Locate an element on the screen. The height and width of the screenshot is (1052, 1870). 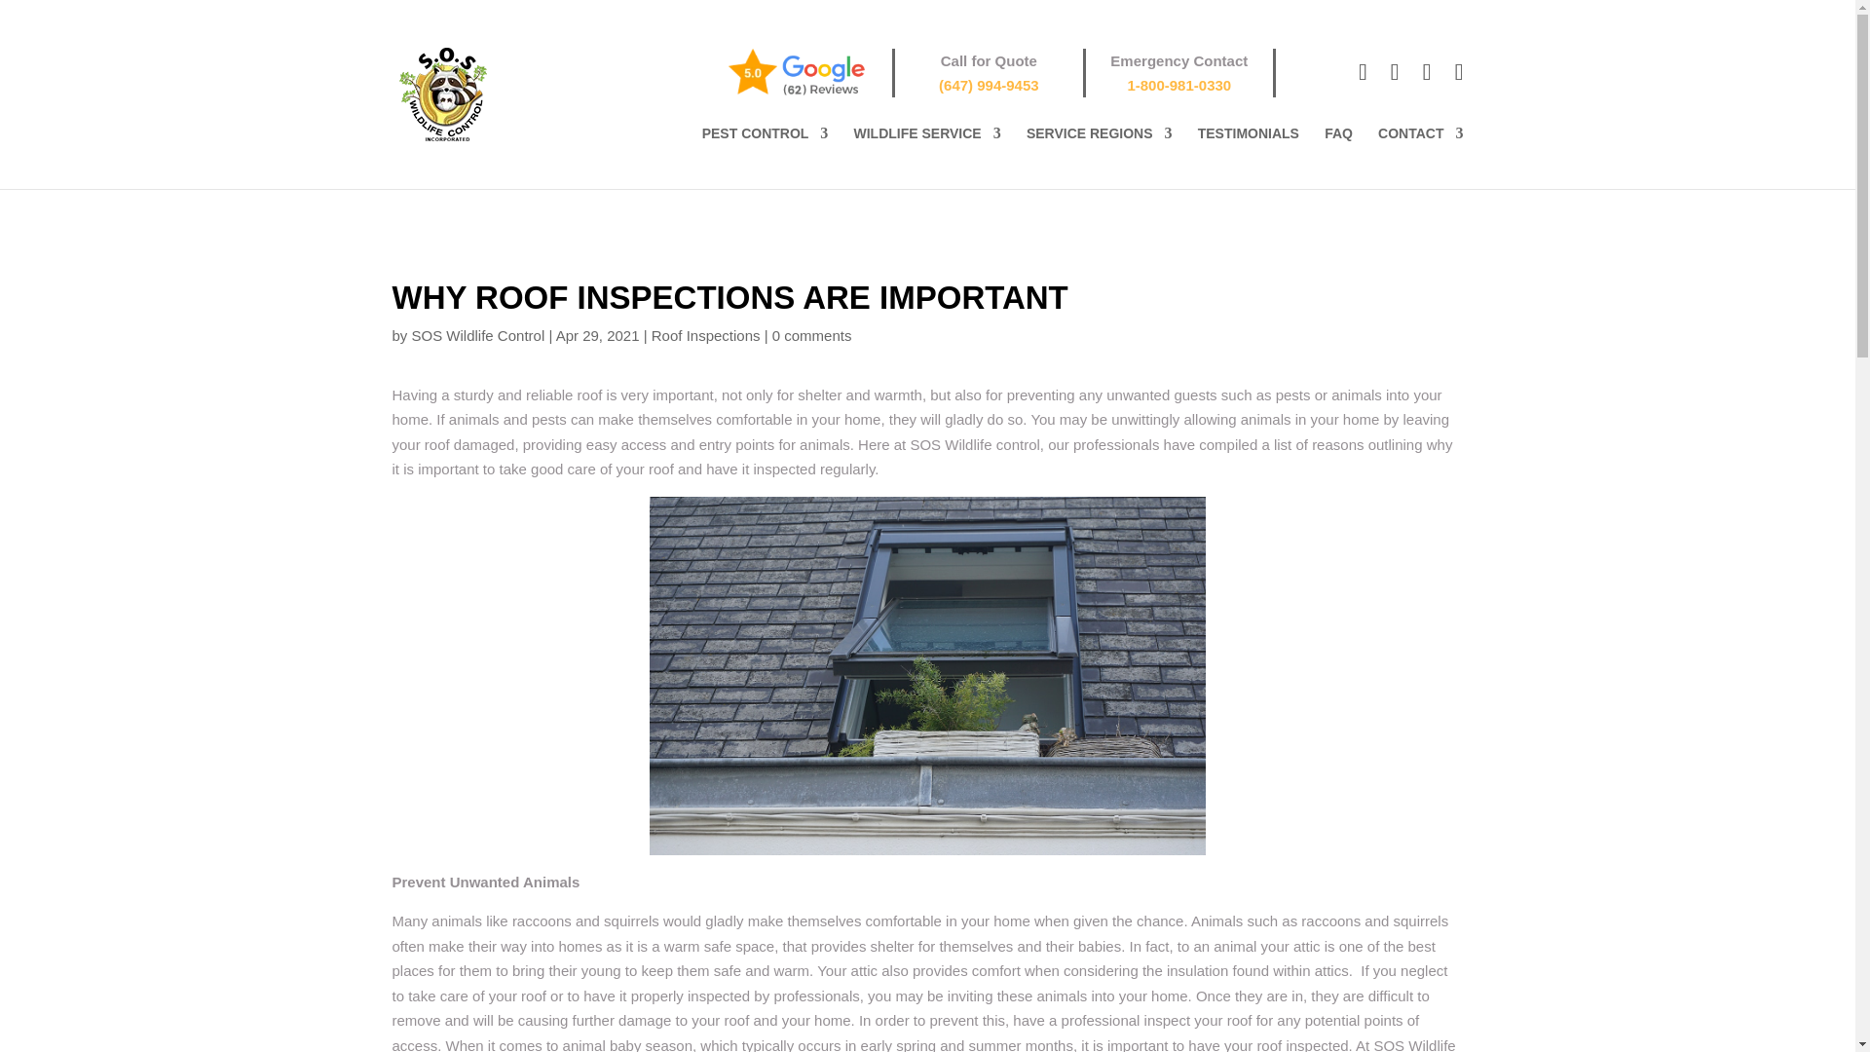
PEST CONTROL is located at coordinates (766, 158).